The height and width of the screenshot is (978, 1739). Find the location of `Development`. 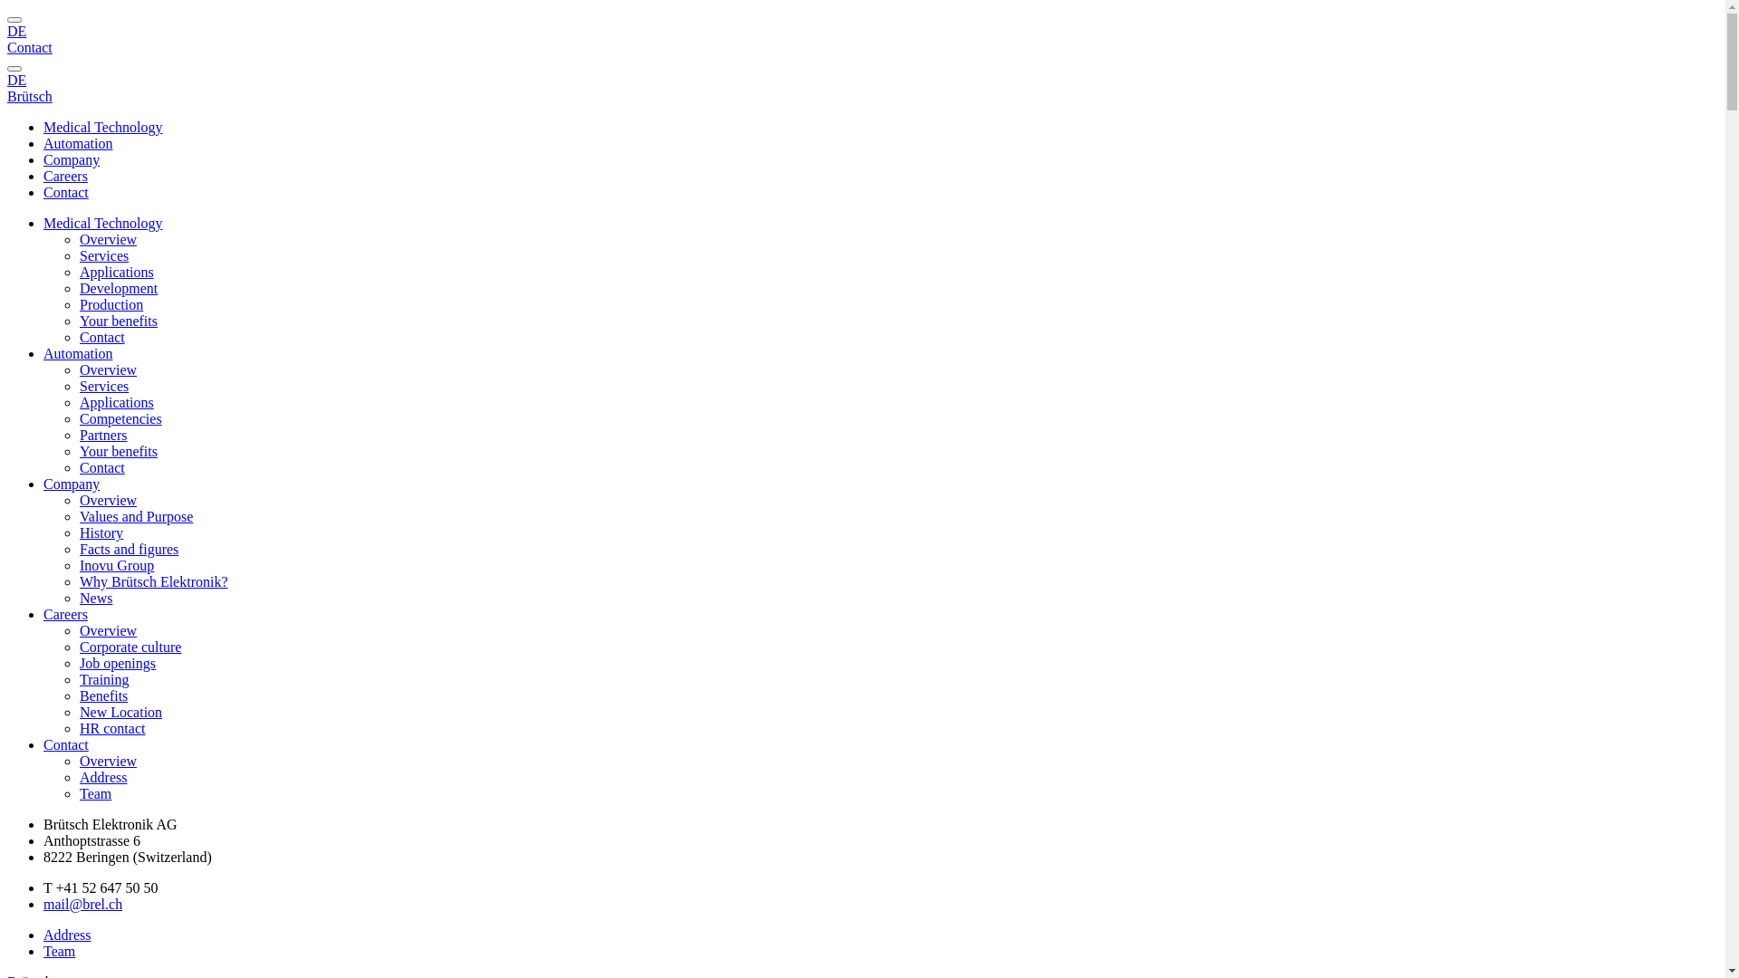

Development is located at coordinates (119, 288).